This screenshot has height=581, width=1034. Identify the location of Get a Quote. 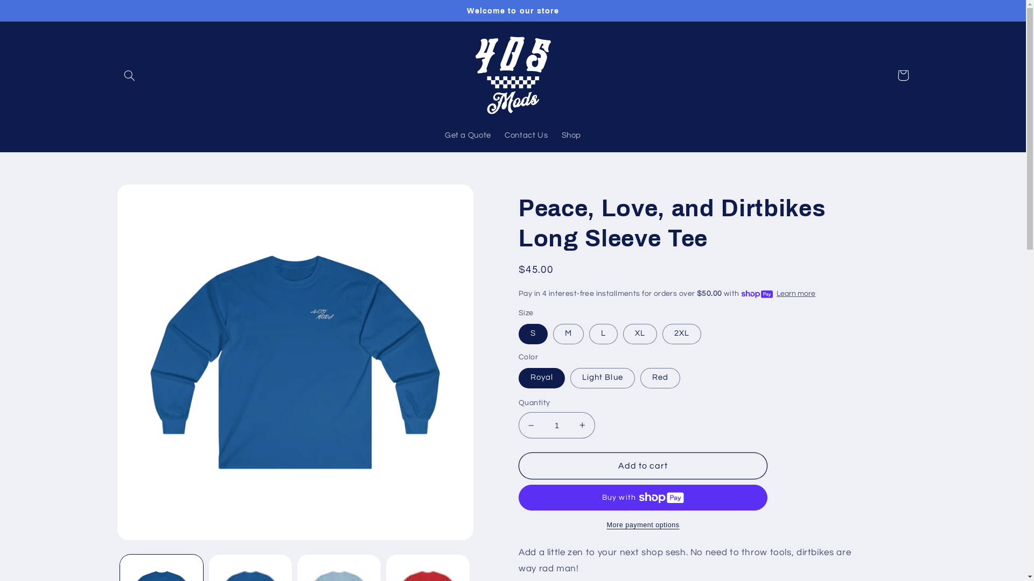
(467, 136).